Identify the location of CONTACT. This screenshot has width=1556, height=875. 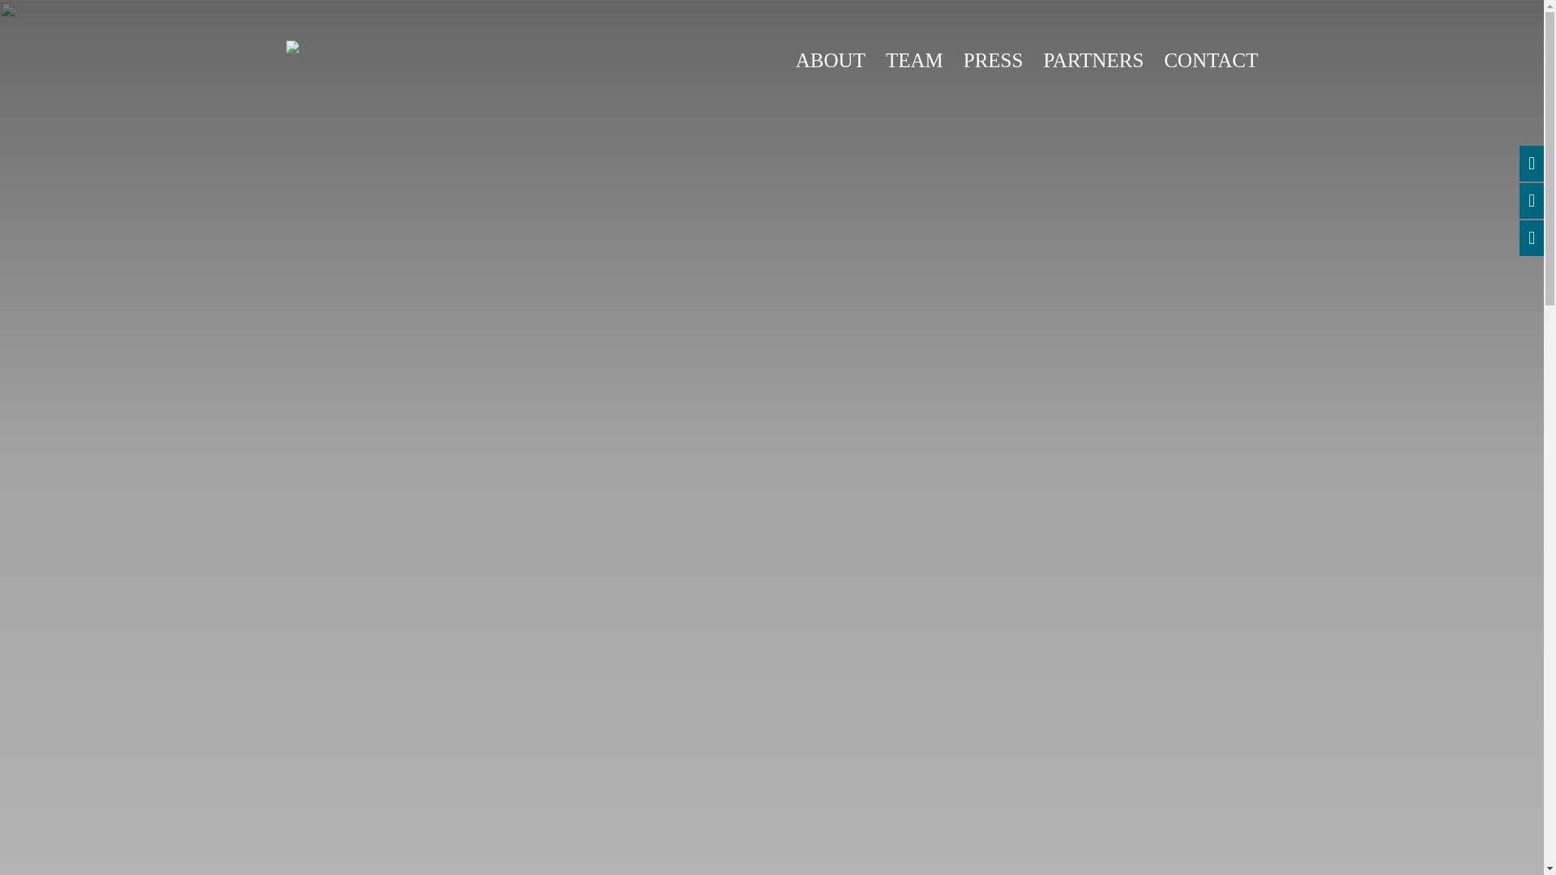
(1211, 60).